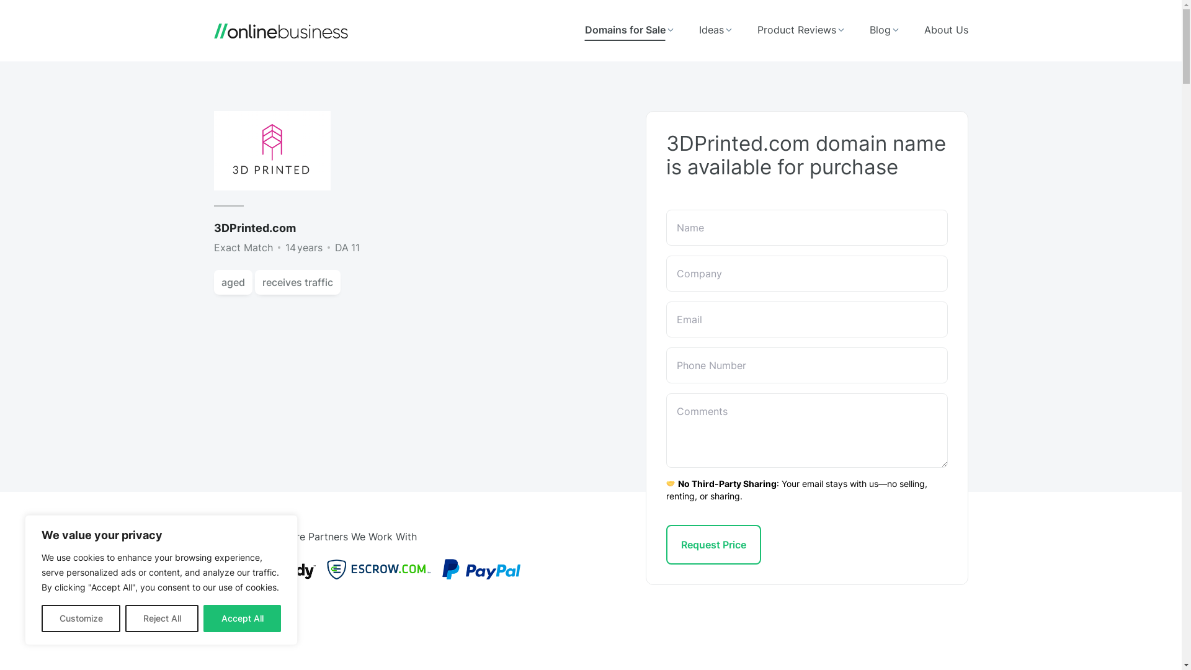  What do you see at coordinates (885, 31) in the screenshot?
I see `Blog` at bounding box center [885, 31].